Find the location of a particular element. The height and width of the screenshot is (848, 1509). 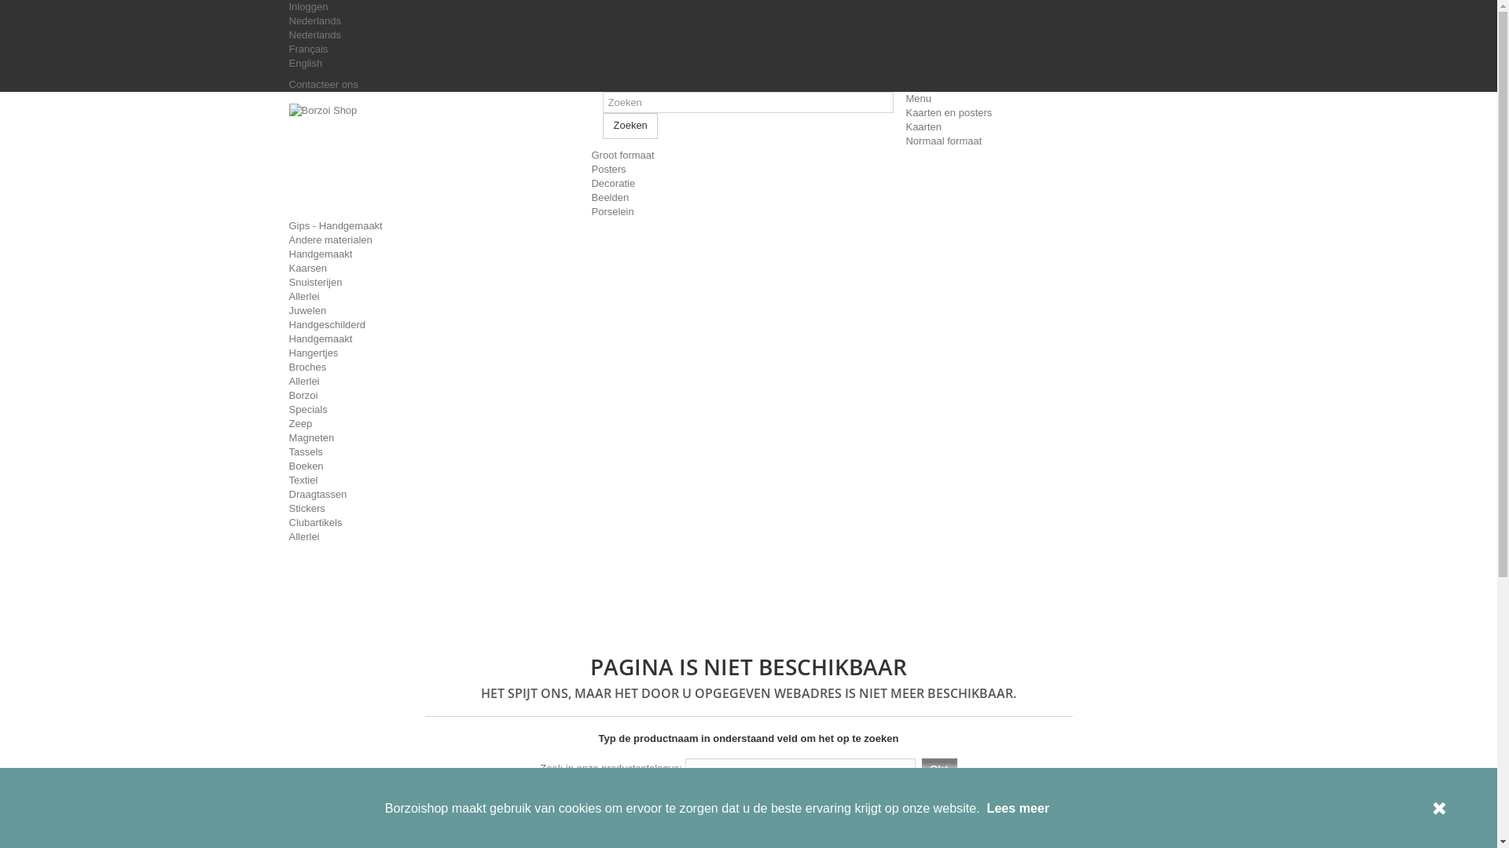

Allerlei is located at coordinates (305, 382).